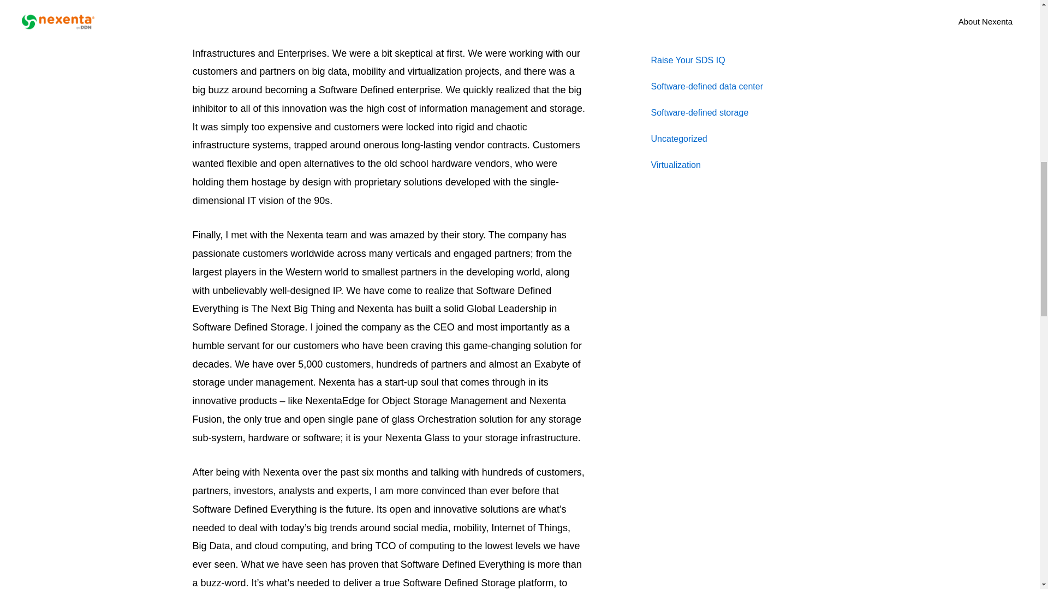  What do you see at coordinates (680, 34) in the screenshot?
I see `Object Storage` at bounding box center [680, 34].